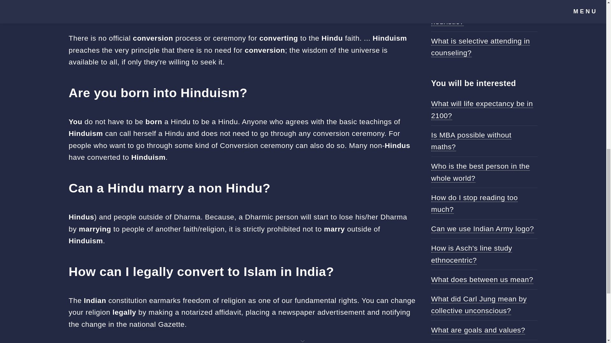 The height and width of the screenshot is (343, 611). What do you see at coordinates (481, 172) in the screenshot?
I see `Who is the best person in the whole world?` at bounding box center [481, 172].